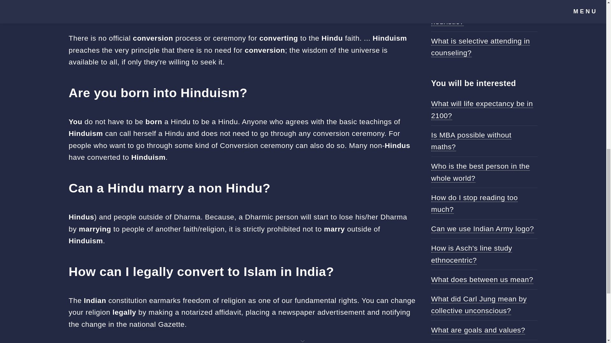 The height and width of the screenshot is (343, 611). What do you see at coordinates (481, 172) in the screenshot?
I see `Who is the best person in the whole world?` at bounding box center [481, 172].